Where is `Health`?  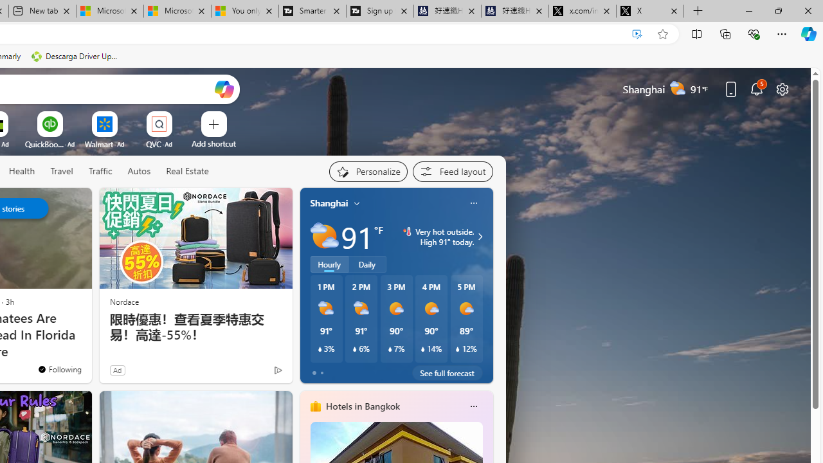 Health is located at coordinates (22, 172).